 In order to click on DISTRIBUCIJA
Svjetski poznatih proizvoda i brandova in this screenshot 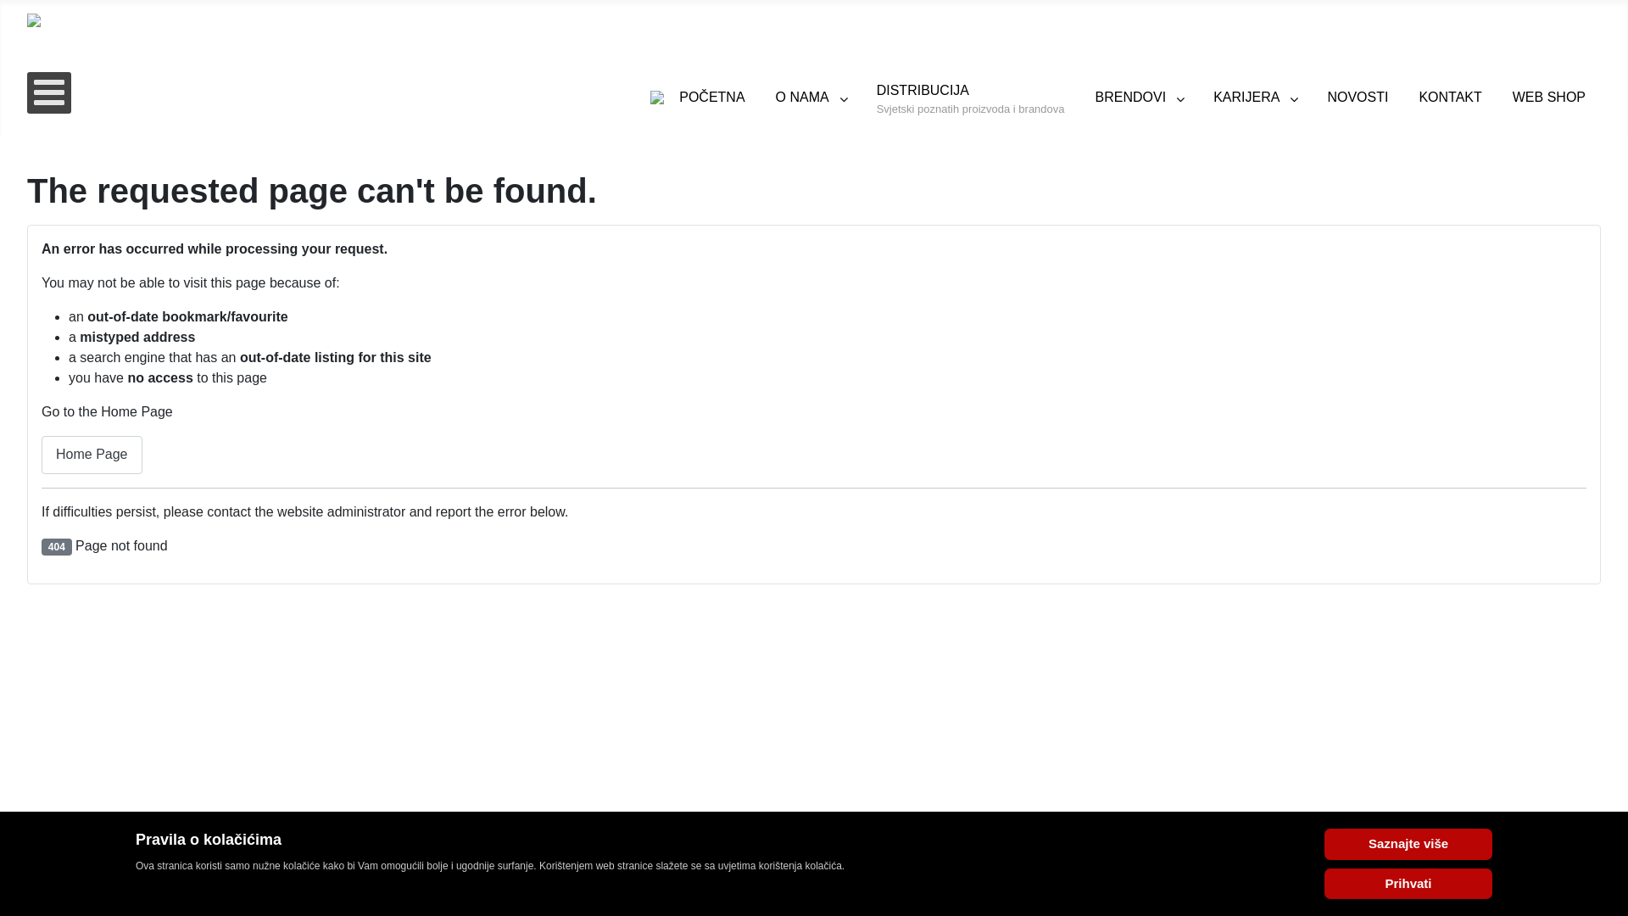, I will do `click(971, 98)`.